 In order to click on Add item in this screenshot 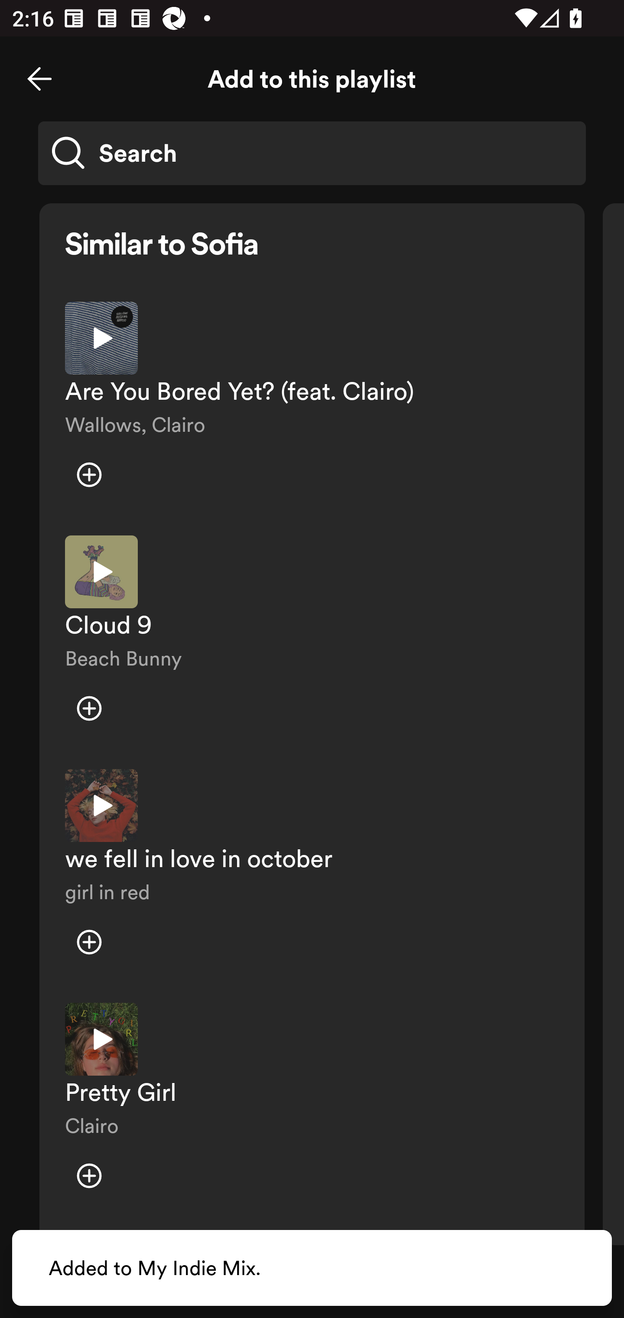, I will do `click(89, 475)`.